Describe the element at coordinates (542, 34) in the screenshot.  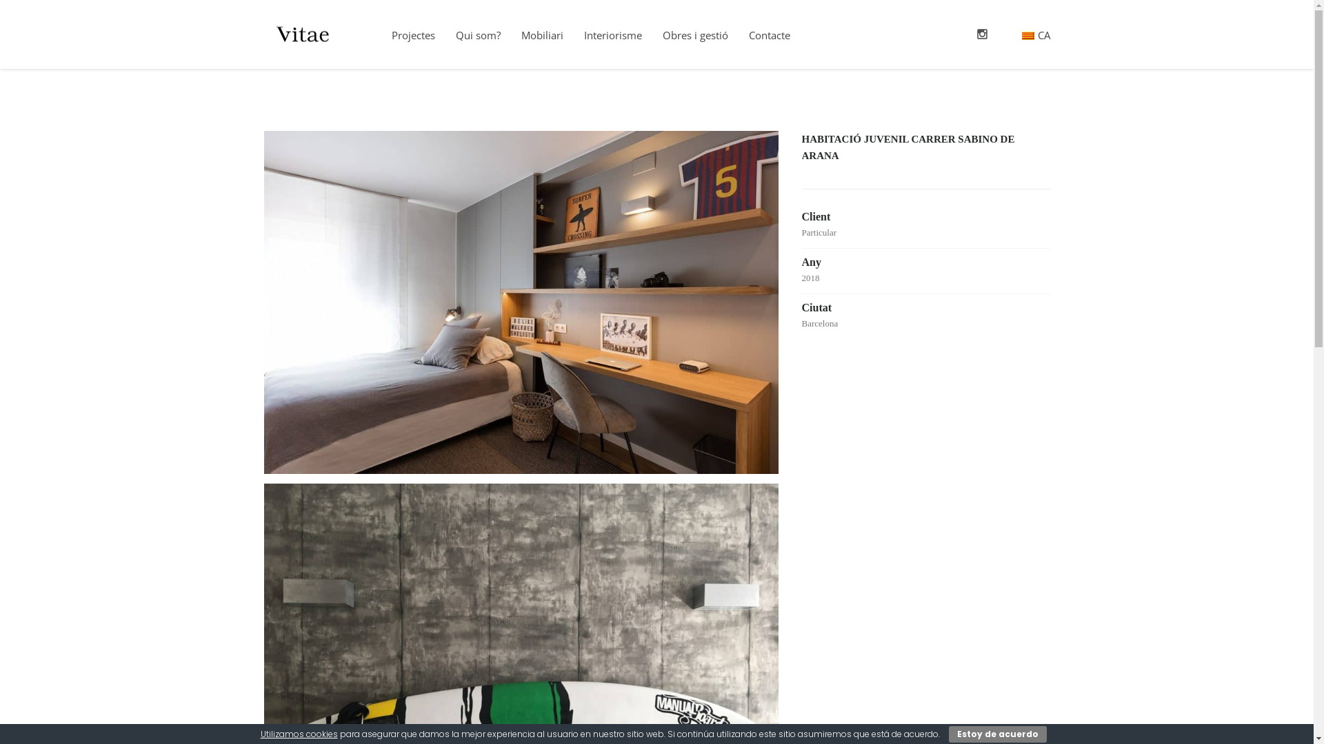
I see `Mobiliari` at that location.